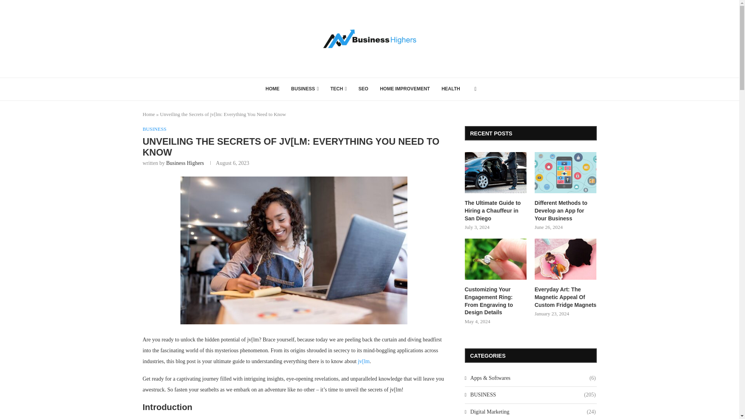 This screenshot has width=745, height=419. Describe the element at coordinates (149, 114) in the screenshot. I see `Home` at that location.